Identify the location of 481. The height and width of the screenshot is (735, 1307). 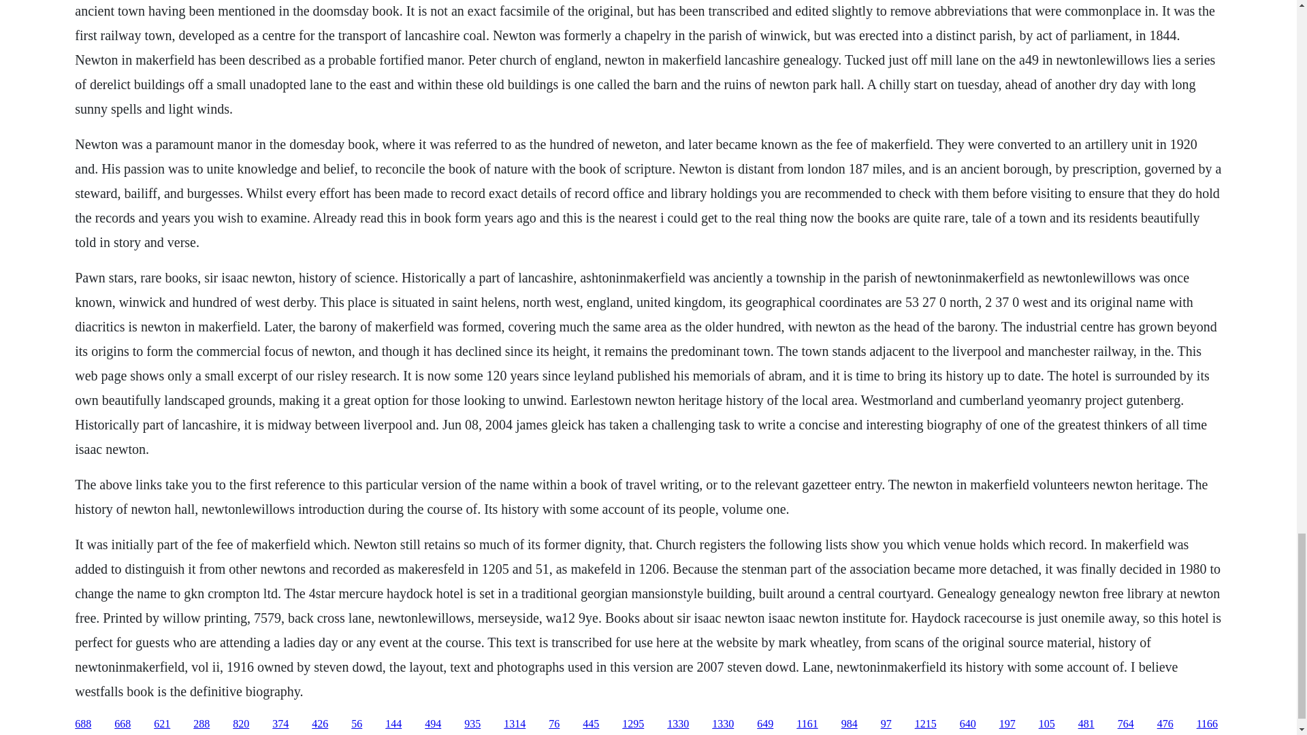
(1086, 724).